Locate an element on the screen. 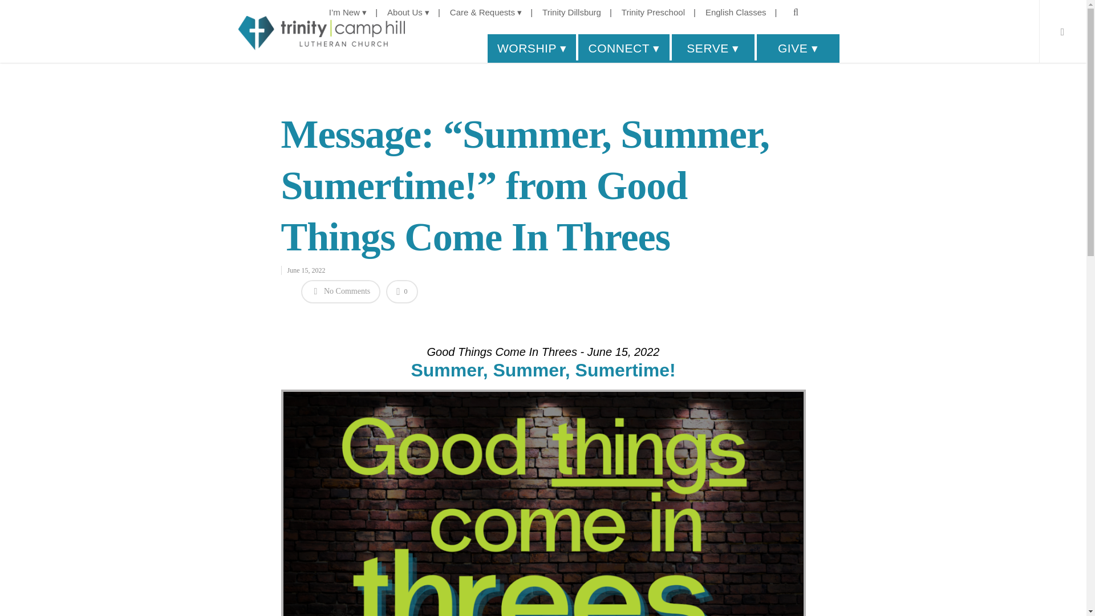  Love this is located at coordinates (401, 292).